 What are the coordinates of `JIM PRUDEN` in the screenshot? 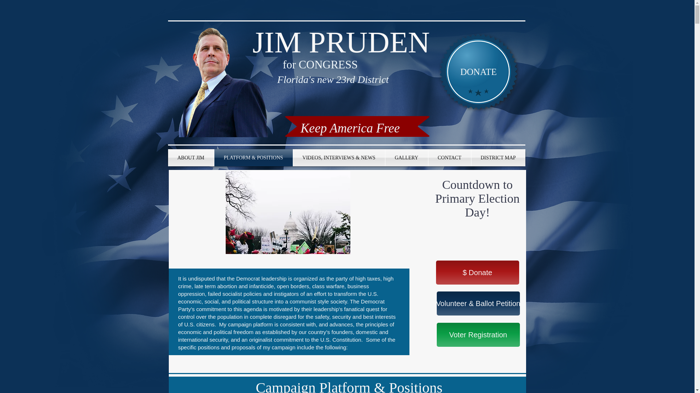 It's located at (341, 42).